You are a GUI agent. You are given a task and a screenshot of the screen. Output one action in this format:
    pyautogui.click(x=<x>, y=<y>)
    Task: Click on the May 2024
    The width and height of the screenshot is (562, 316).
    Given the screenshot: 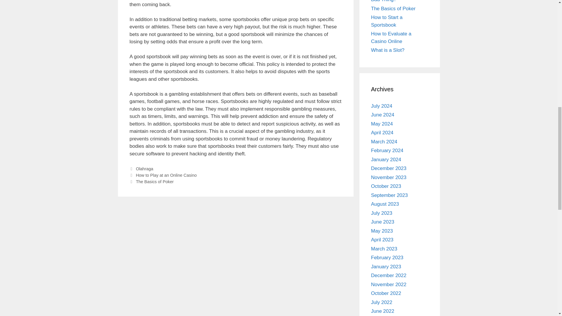 What is the action you would take?
    pyautogui.click(x=382, y=124)
    